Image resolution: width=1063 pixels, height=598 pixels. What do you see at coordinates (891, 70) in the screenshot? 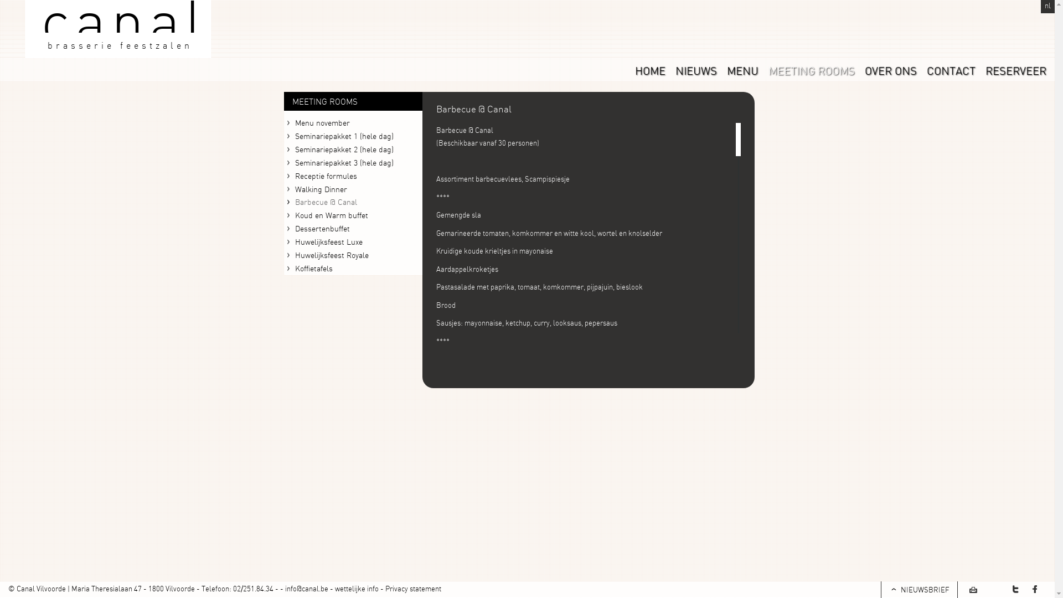
I see `OVER ONS` at bounding box center [891, 70].